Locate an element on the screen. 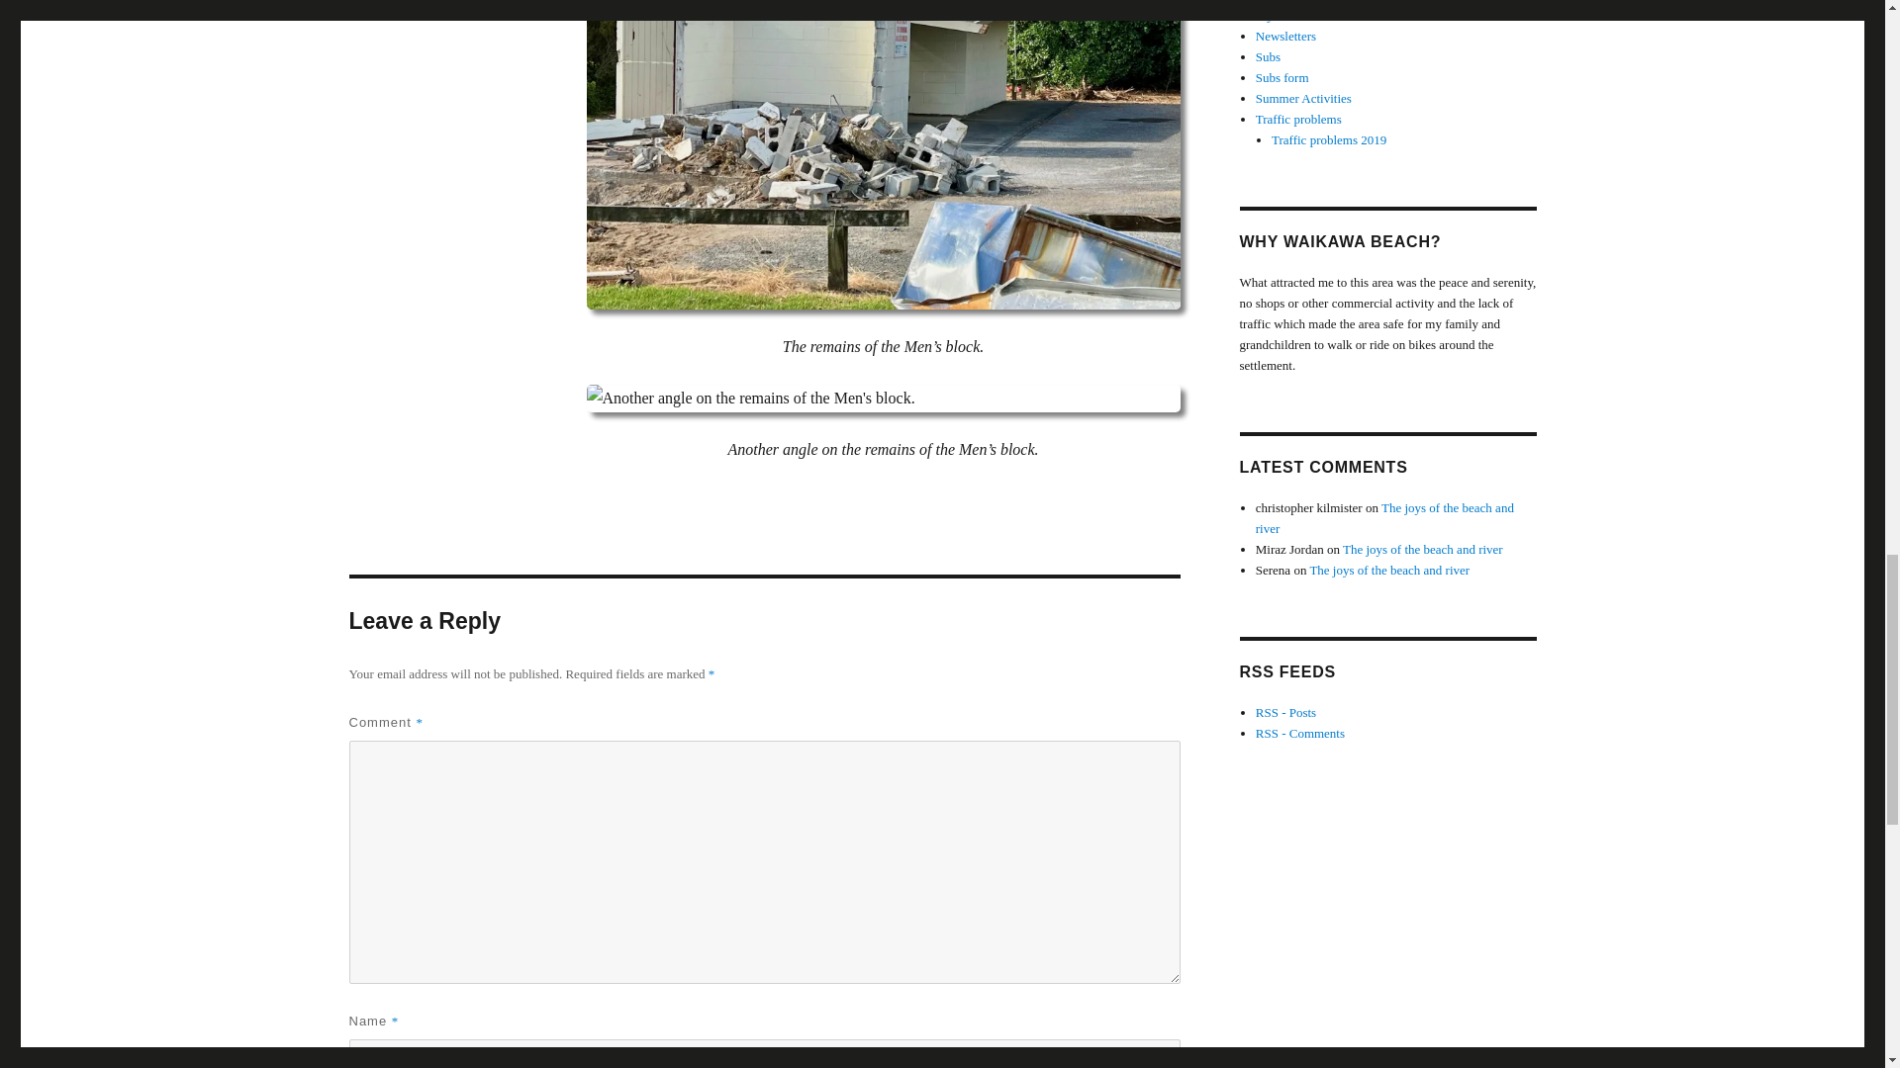  Subscribe to posts is located at coordinates (1286, 712).